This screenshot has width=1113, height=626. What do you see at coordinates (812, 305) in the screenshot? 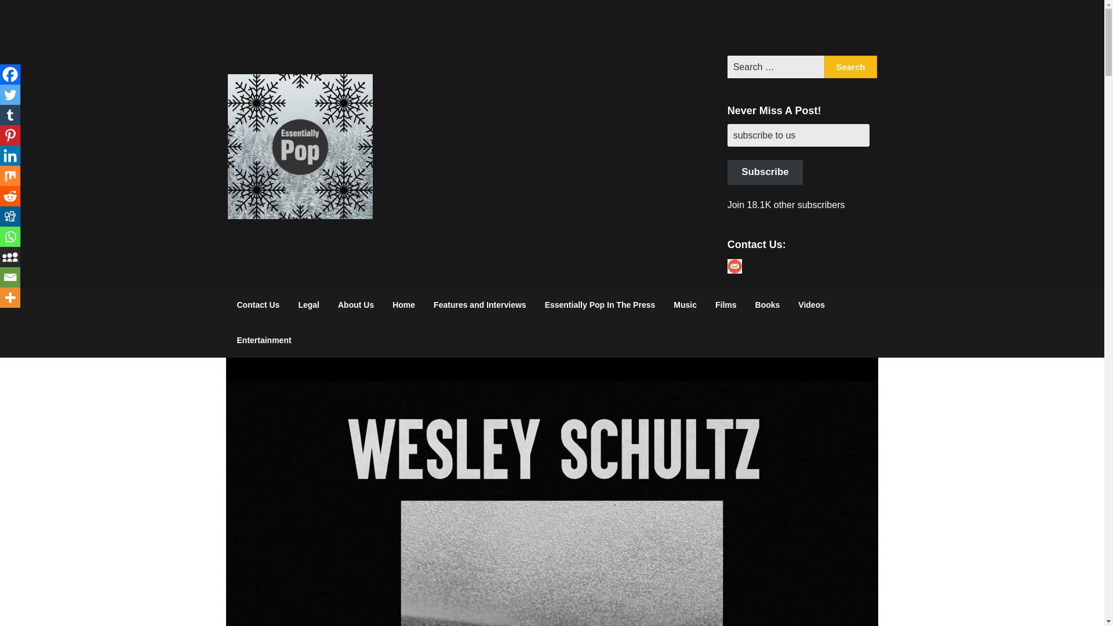
I see `Videos` at bounding box center [812, 305].